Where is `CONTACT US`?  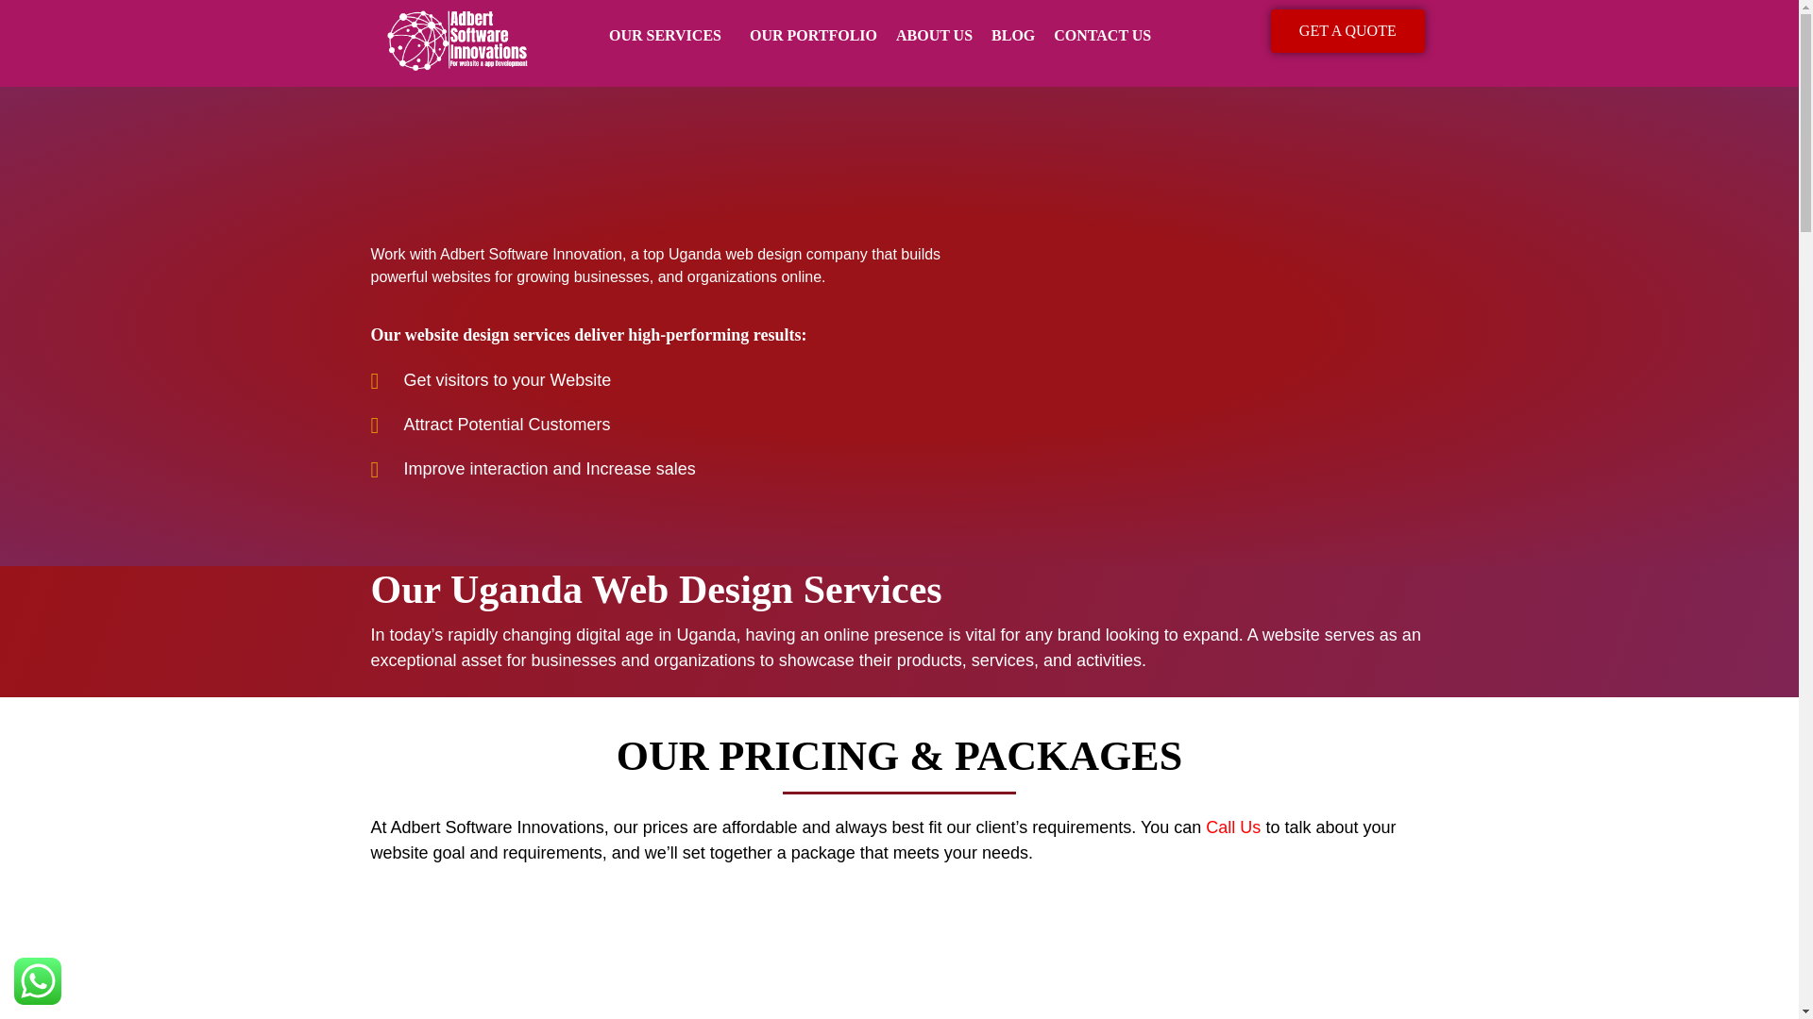
CONTACT US is located at coordinates (1102, 36).